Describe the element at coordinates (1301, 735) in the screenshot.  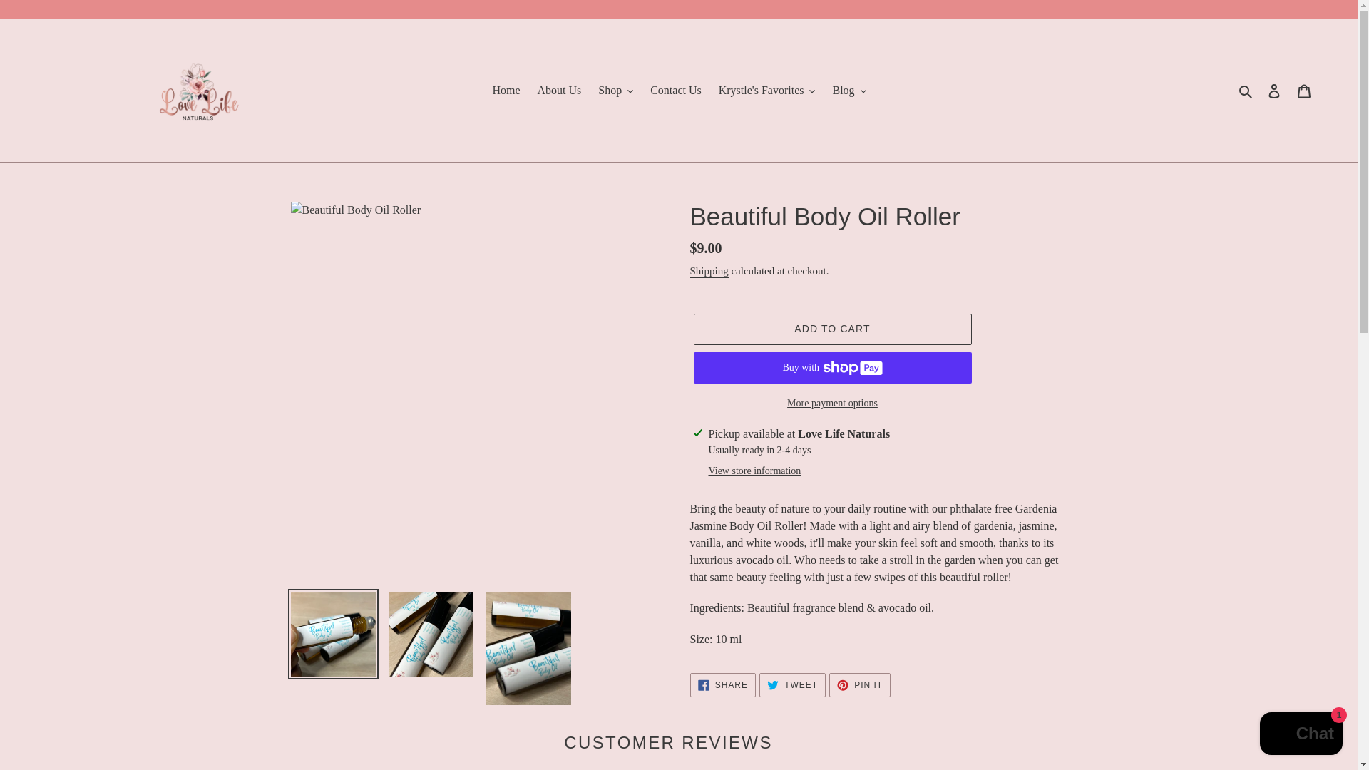
I see `Shopify online store chat` at that location.